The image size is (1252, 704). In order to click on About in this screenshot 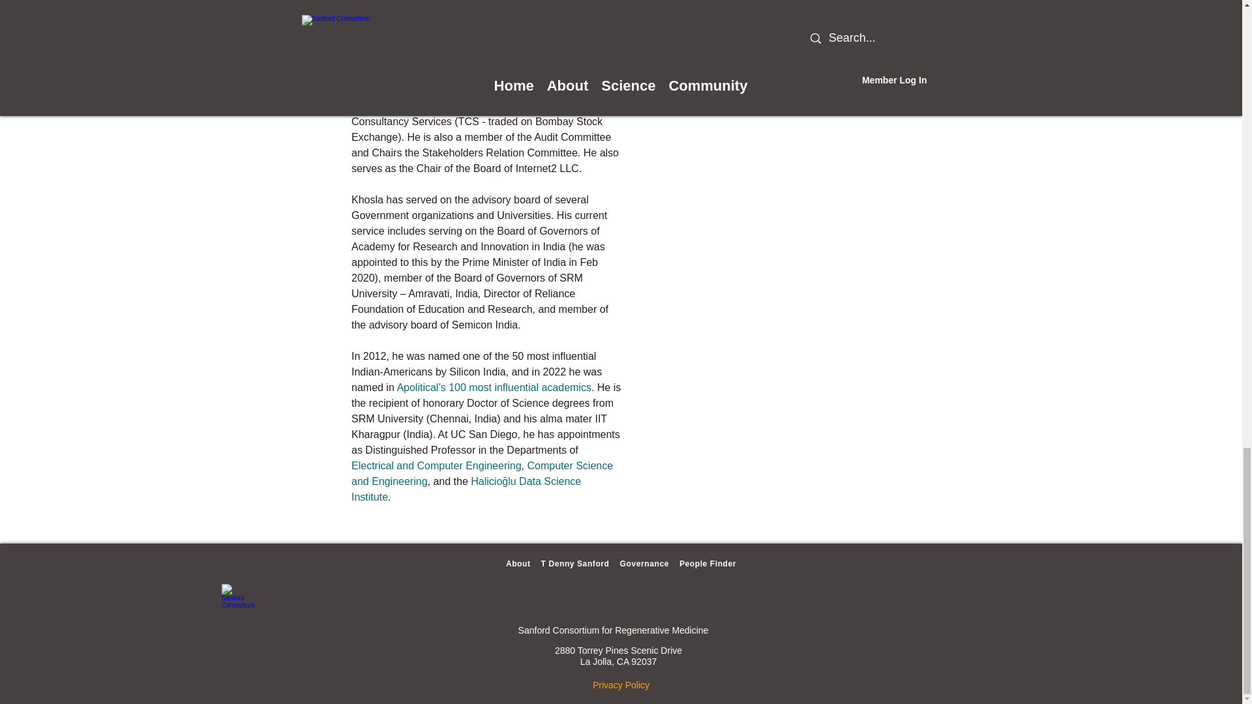, I will do `click(518, 563)`.